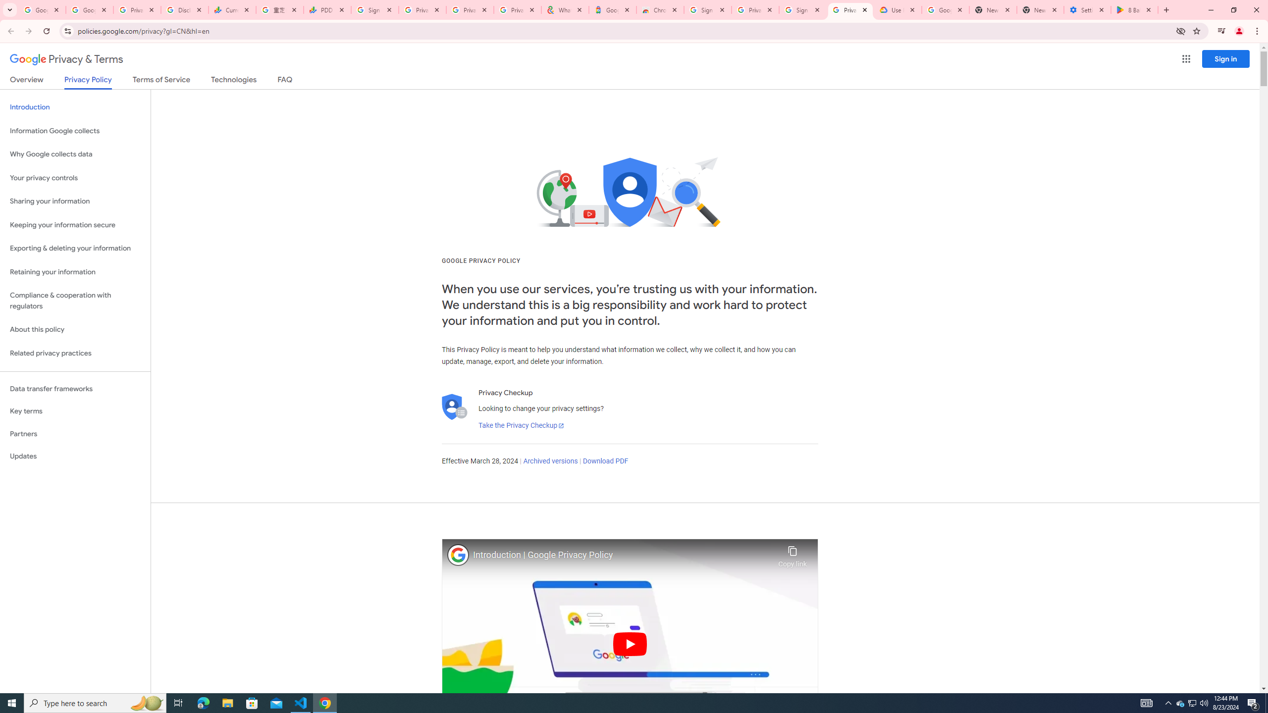 This screenshot has height=713, width=1268. What do you see at coordinates (707, 10) in the screenshot?
I see `Sign in - Google Accounts` at bounding box center [707, 10].